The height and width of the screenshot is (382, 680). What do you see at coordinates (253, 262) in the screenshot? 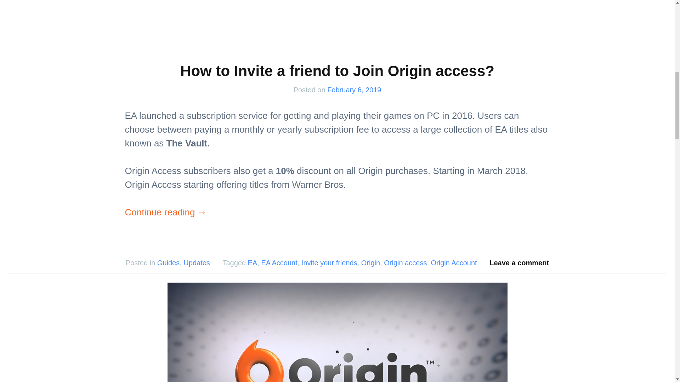
I see `EA` at bounding box center [253, 262].